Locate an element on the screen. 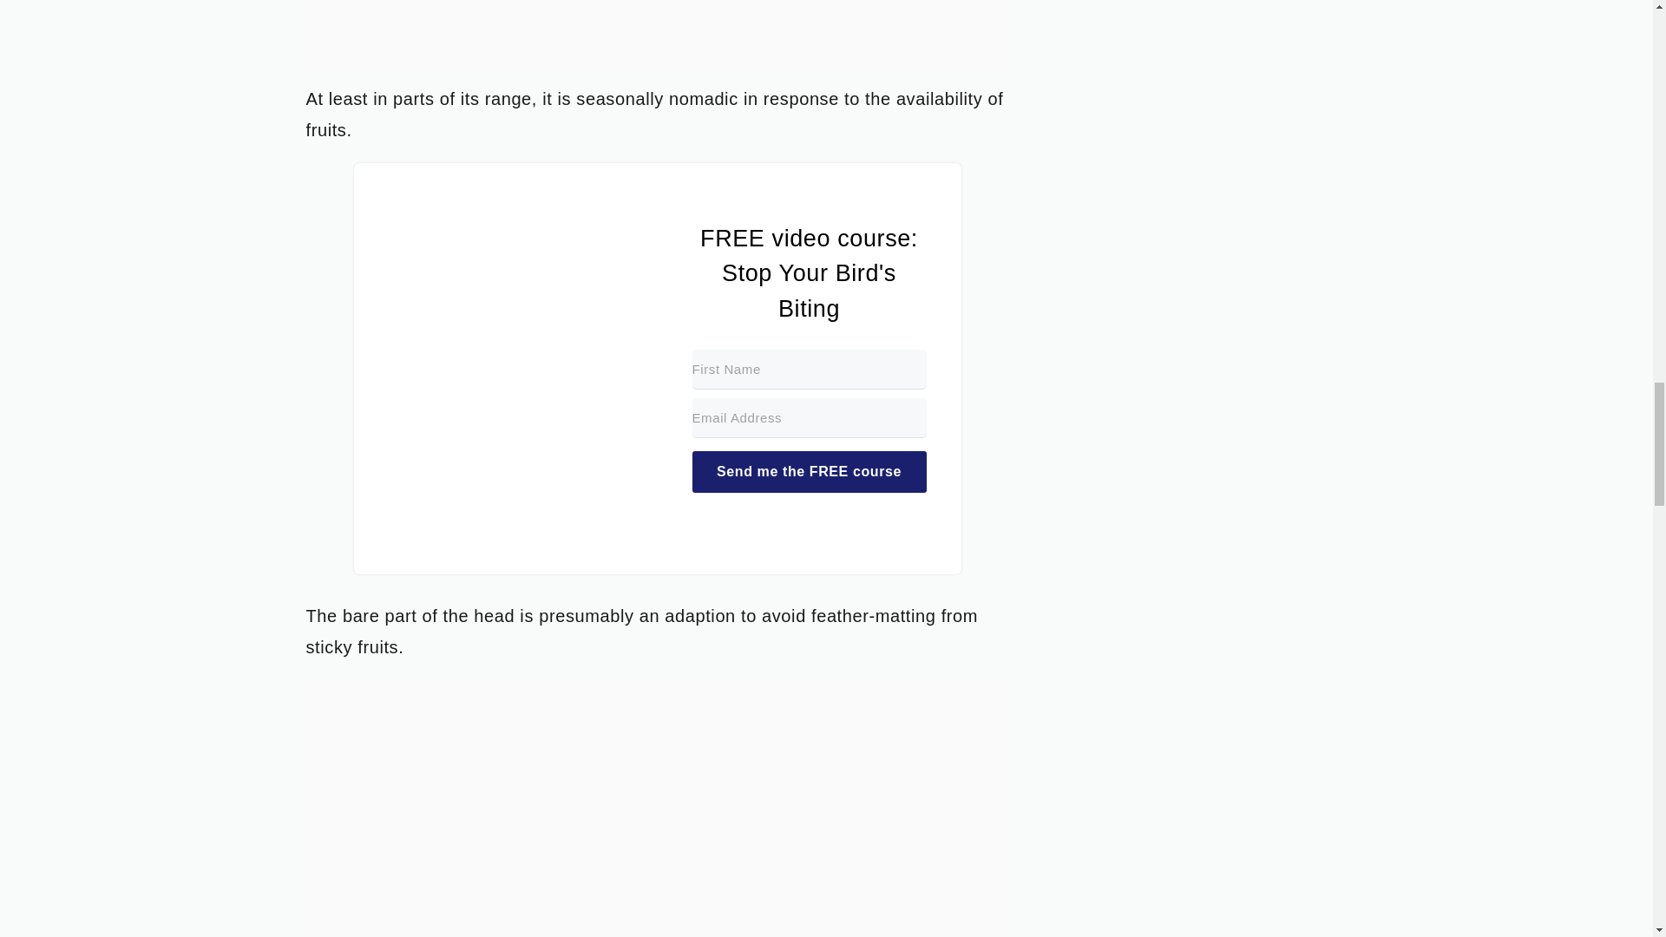 The height and width of the screenshot is (937, 1666). Send me the FREE course is located at coordinates (809, 472).